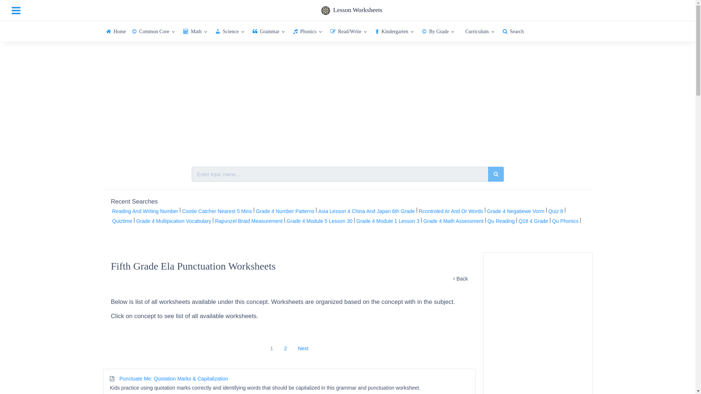 The image size is (701, 394). What do you see at coordinates (116, 31) in the screenshot?
I see `Home` at bounding box center [116, 31].